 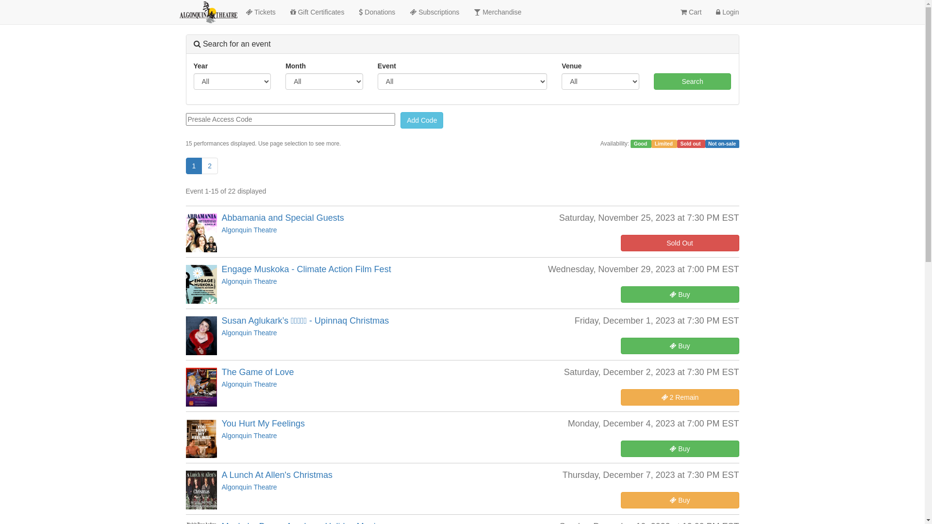 What do you see at coordinates (249, 281) in the screenshot?
I see `Algonquin Theatre` at bounding box center [249, 281].